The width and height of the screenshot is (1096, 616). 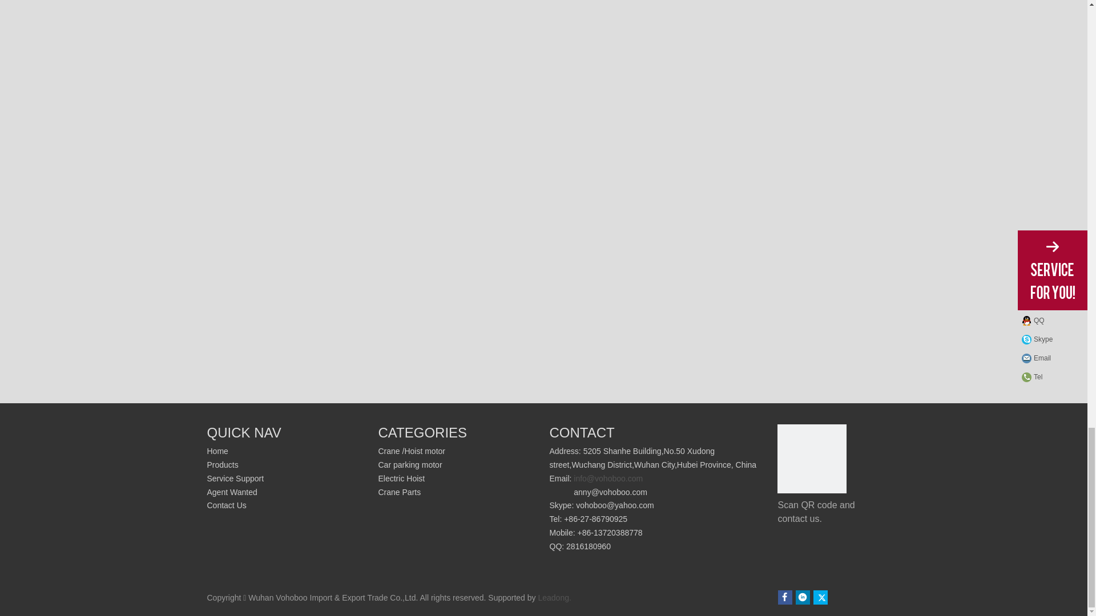 What do you see at coordinates (235, 478) in the screenshot?
I see `Service Support` at bounding box center [235, 478].